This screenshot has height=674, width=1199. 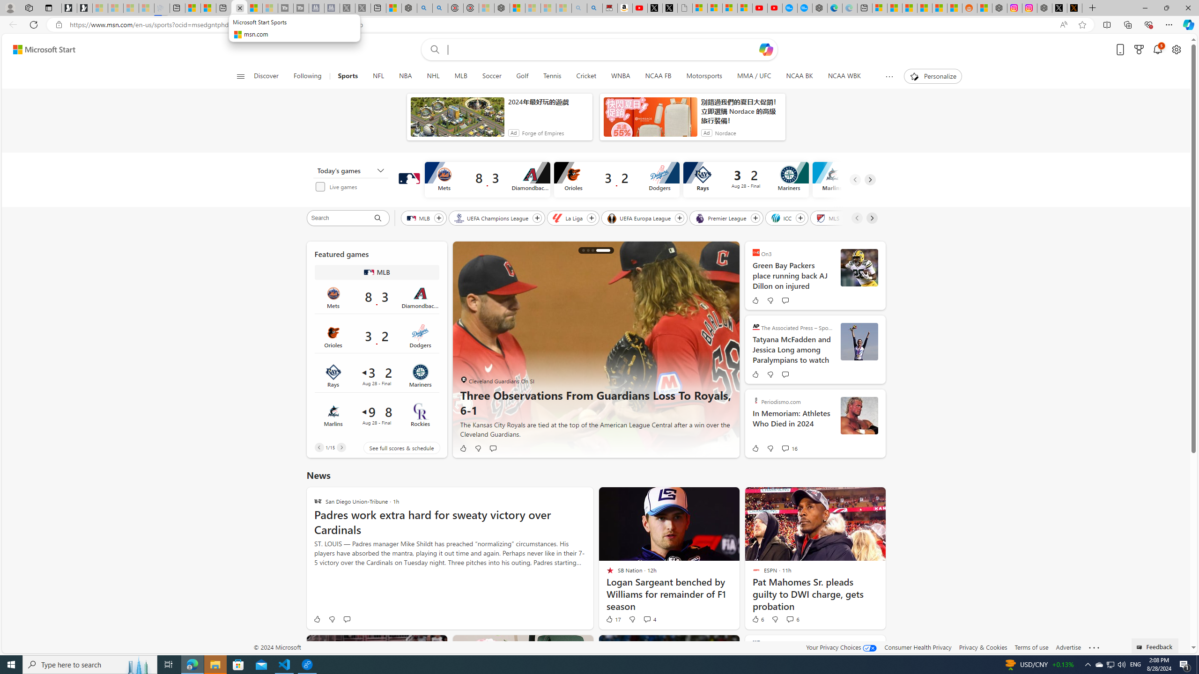 What do you see at coordinates (889, 76) in the screenshot?
I see `Show more topics` at bounding box center [889, 76].